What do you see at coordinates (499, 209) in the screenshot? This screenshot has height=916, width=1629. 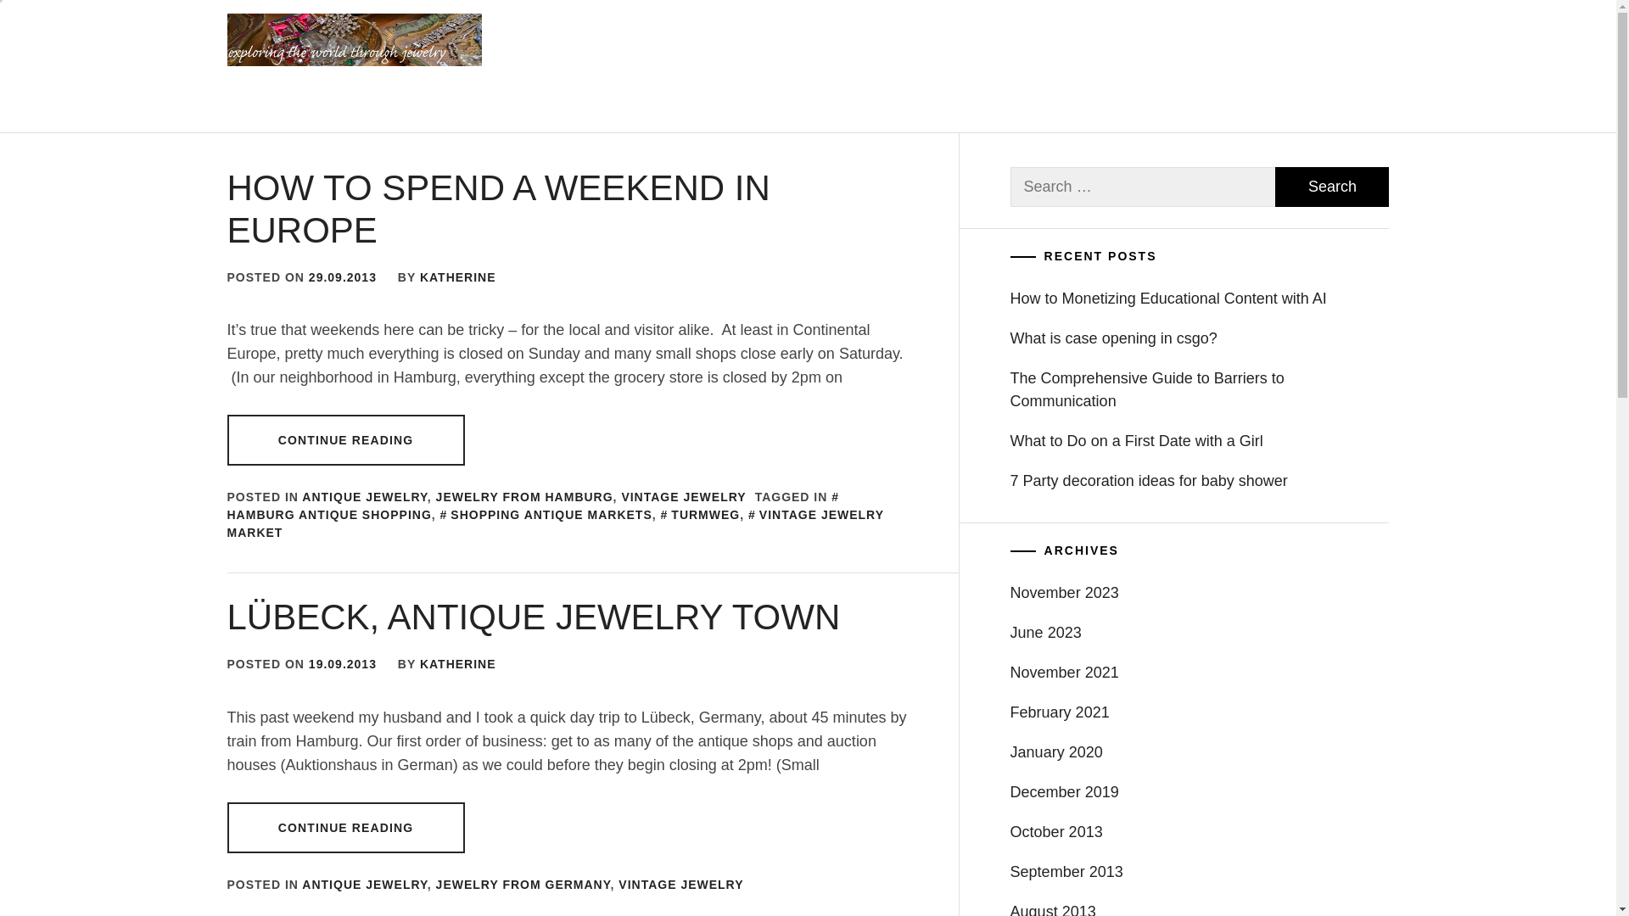 I see `HOW TO SPEND A WEEKEND IN EUROPE` at bounding box center [499, 209].